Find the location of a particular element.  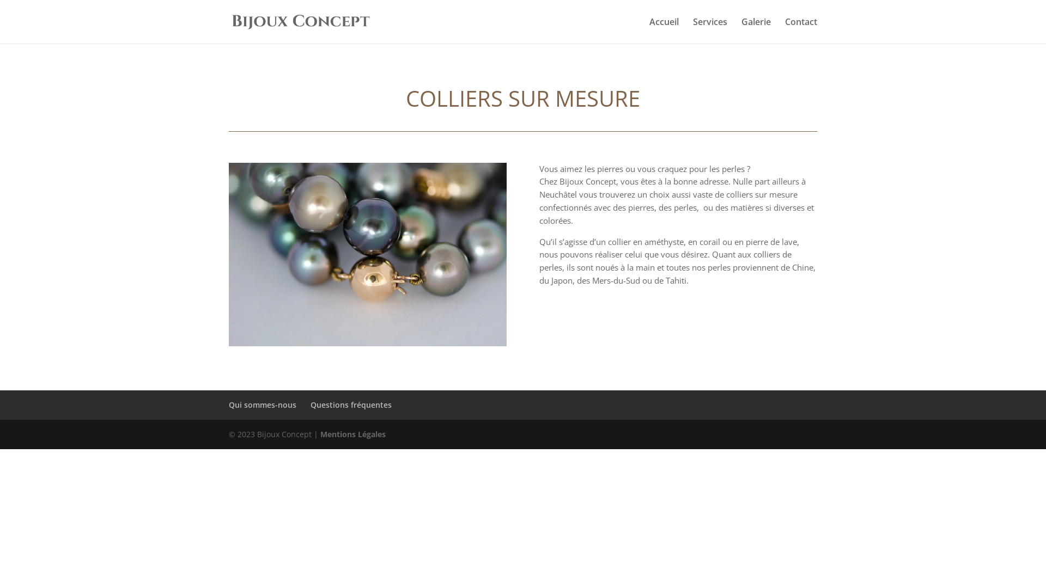

Contact is located at coordinates (801, 30).